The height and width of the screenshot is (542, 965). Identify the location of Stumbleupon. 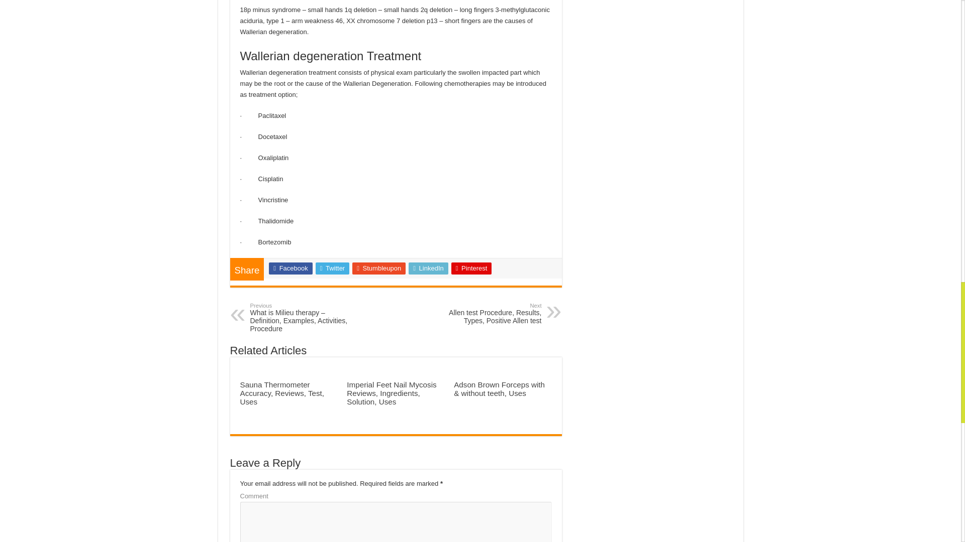
(378, 268).